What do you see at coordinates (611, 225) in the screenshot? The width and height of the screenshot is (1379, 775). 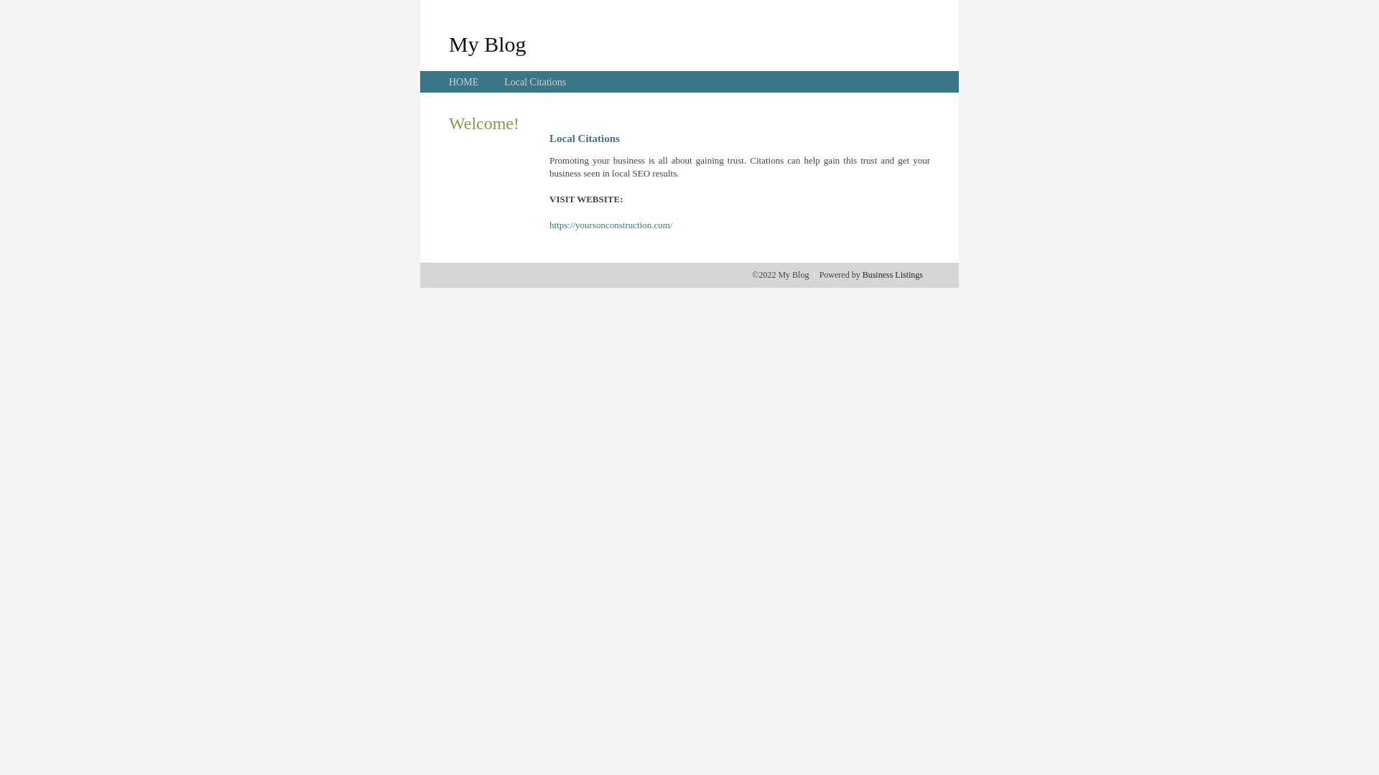 I see `https://yoursonconstruction.com/` at bounding box center [611, 225].